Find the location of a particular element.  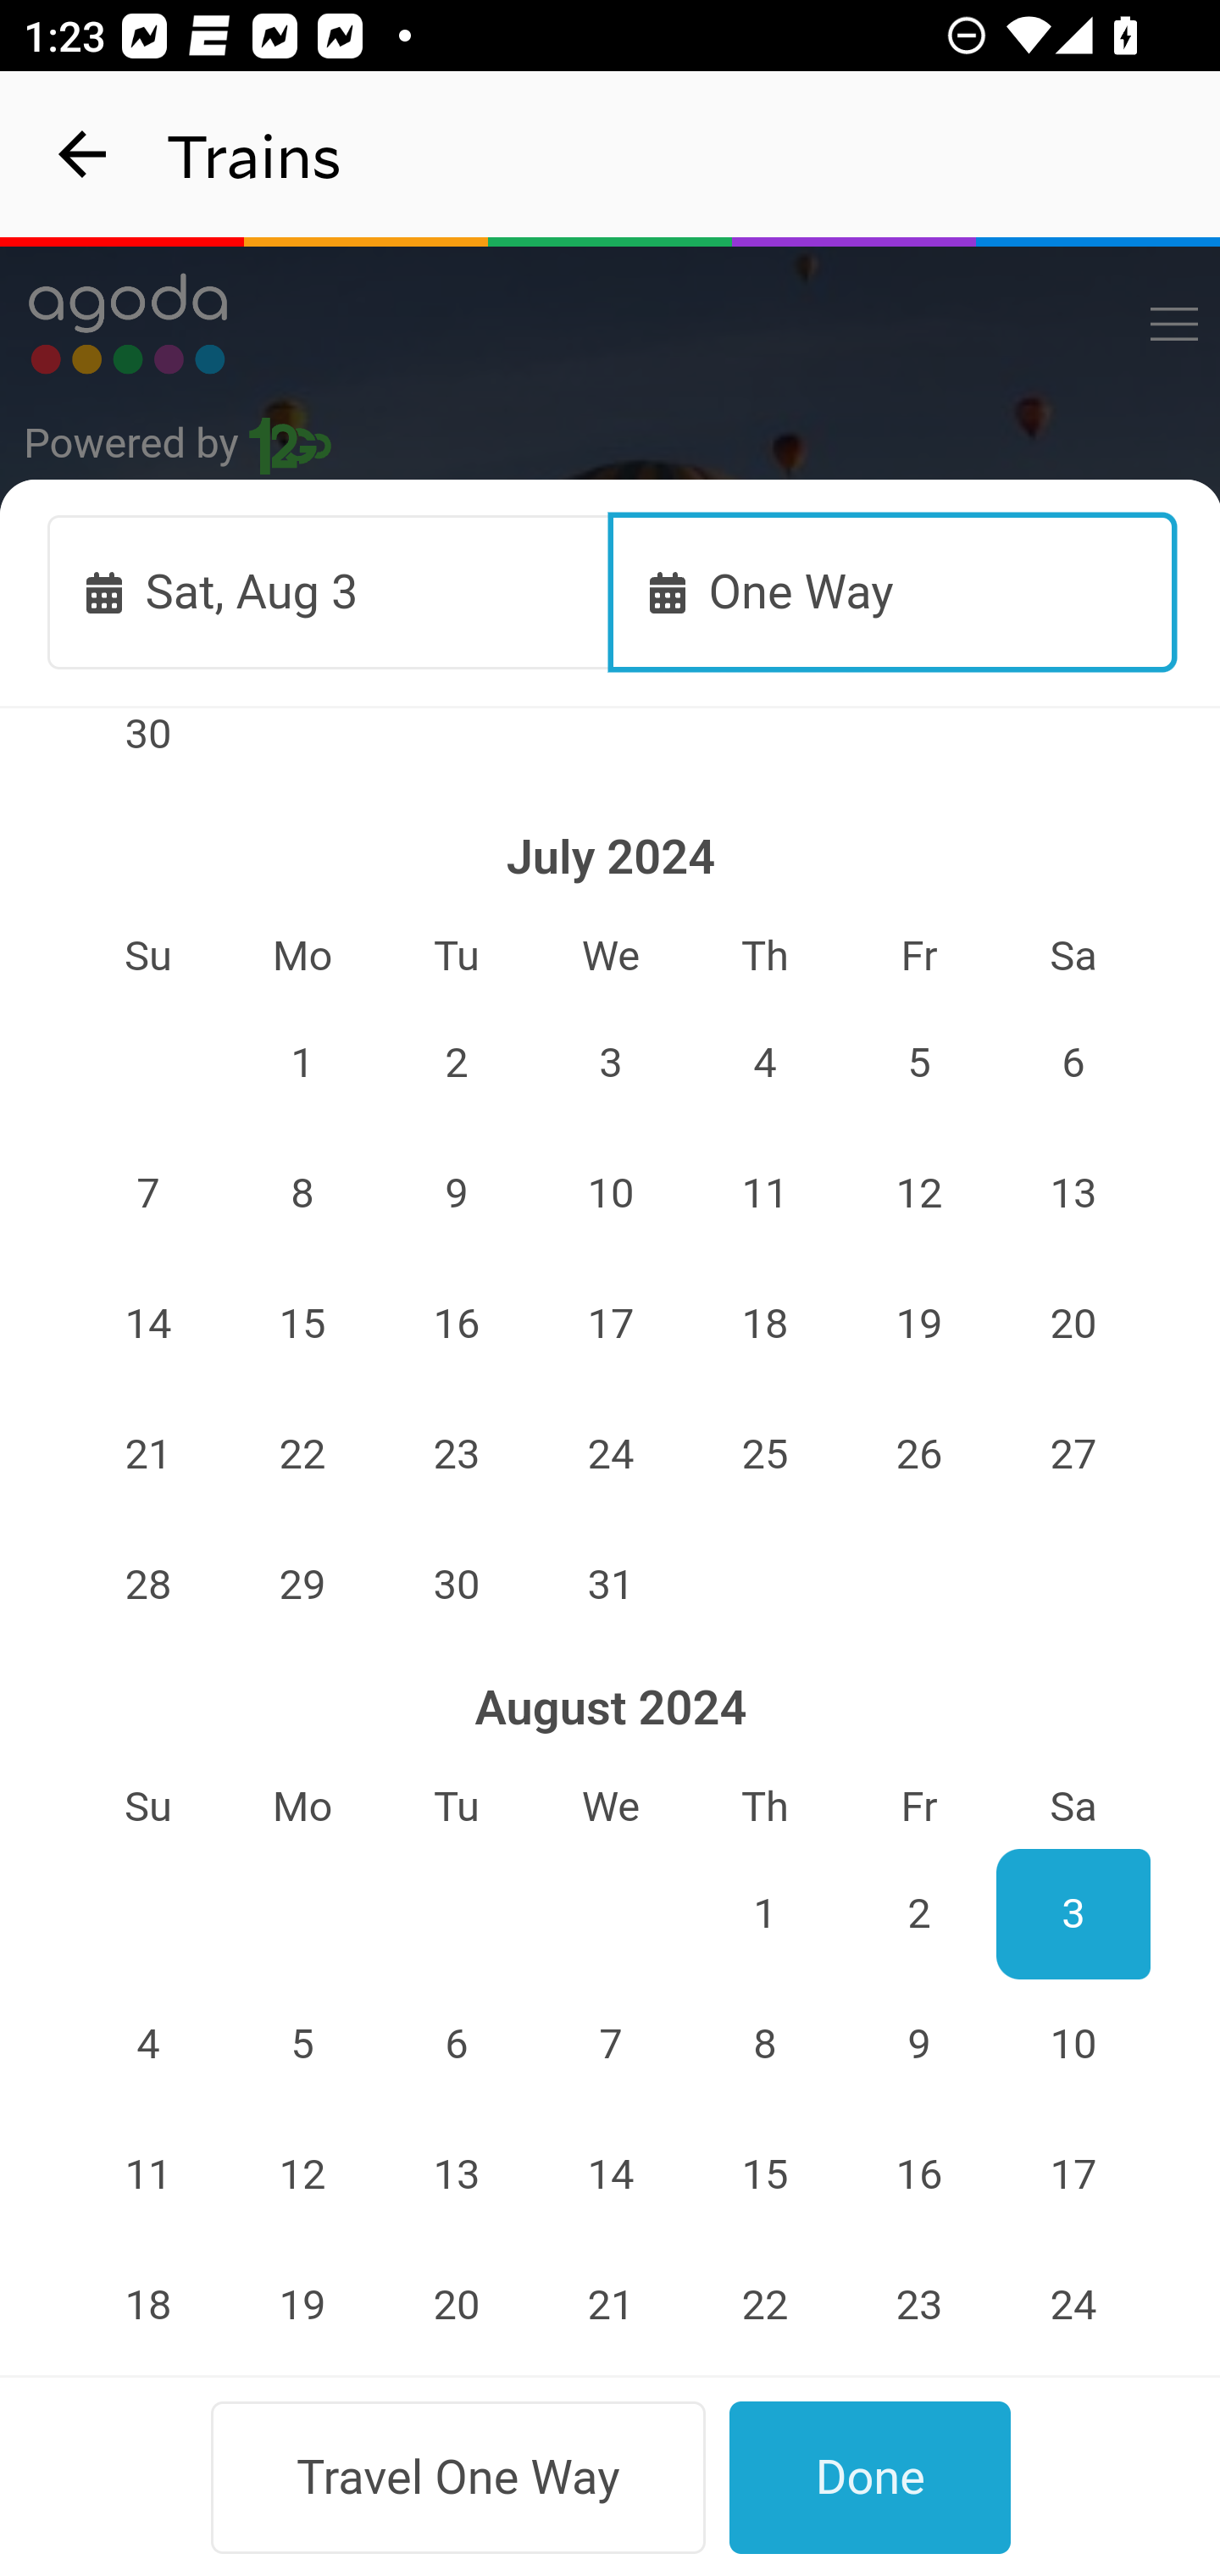

30 is located at coordinates (457, 1584).